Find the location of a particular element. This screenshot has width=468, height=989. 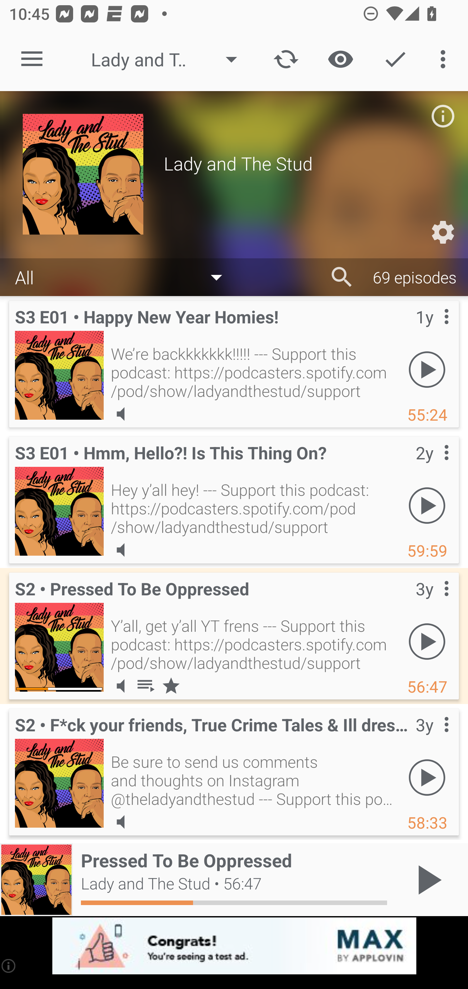

(i) is located at coordinates (9, 966).